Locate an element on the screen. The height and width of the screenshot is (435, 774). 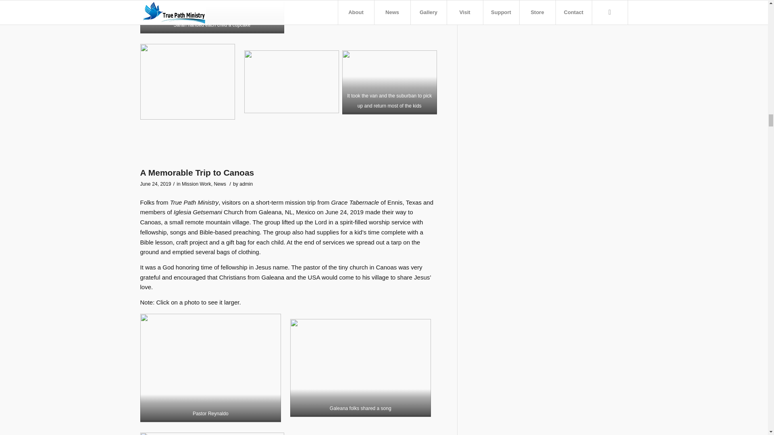
News is located at coordinates (219, 184).